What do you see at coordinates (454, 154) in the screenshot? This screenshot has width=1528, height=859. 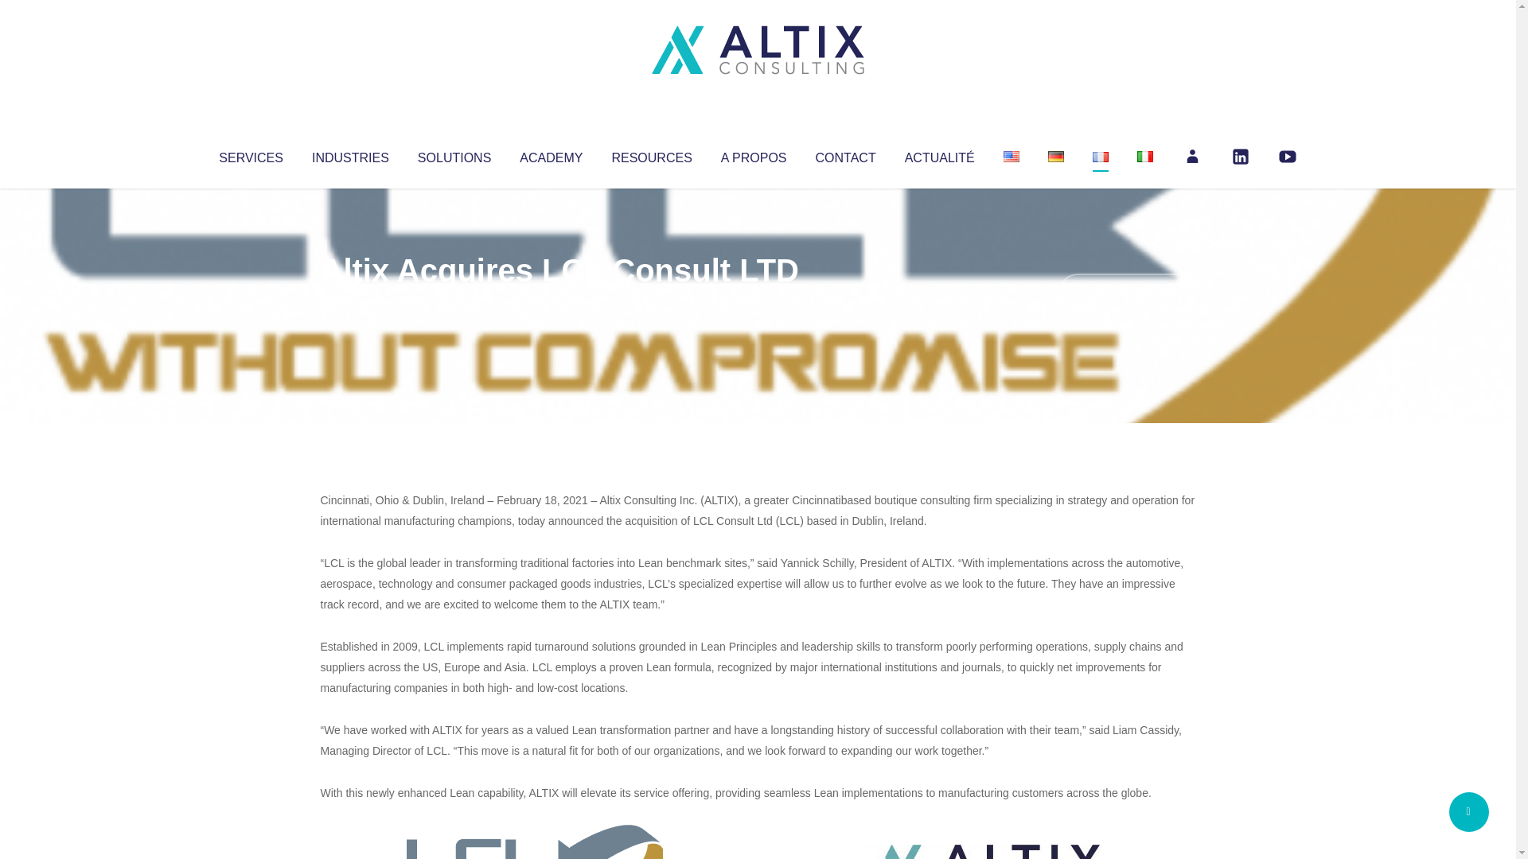 I see `SOLUTIONS` at bounding box center [454, 154].